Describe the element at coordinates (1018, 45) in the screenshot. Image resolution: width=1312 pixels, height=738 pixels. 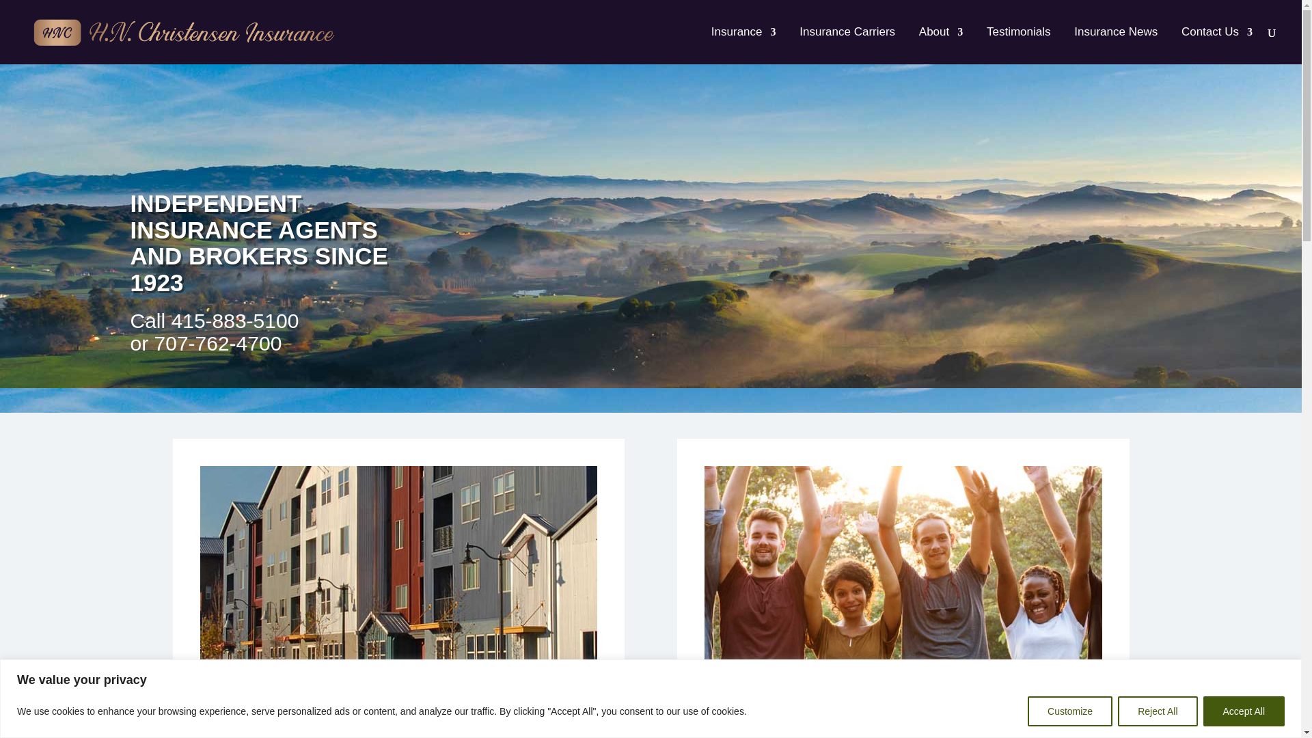
I see `Testimonials` at that location.